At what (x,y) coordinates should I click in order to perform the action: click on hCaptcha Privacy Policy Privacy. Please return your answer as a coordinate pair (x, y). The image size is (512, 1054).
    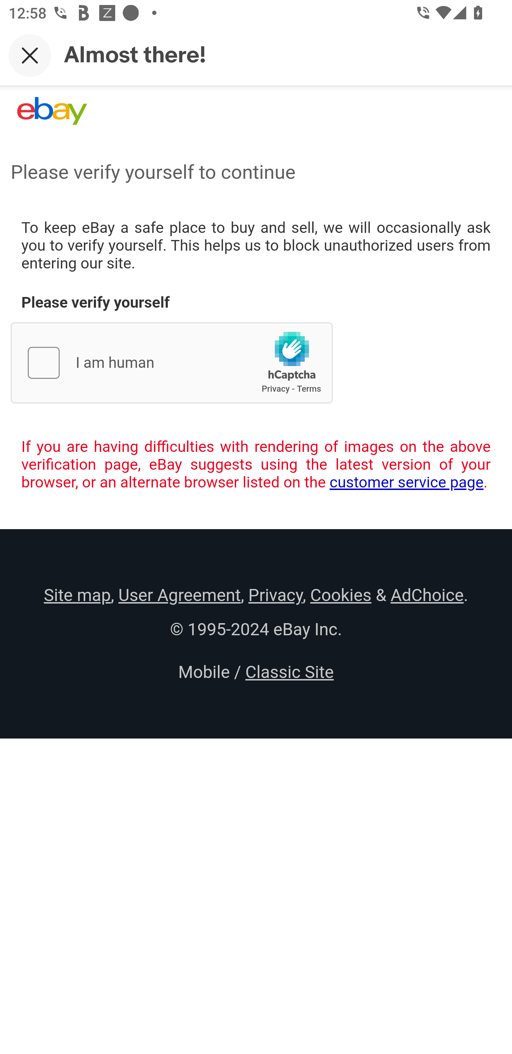
    Looking at the image, I should click on (276, 389).